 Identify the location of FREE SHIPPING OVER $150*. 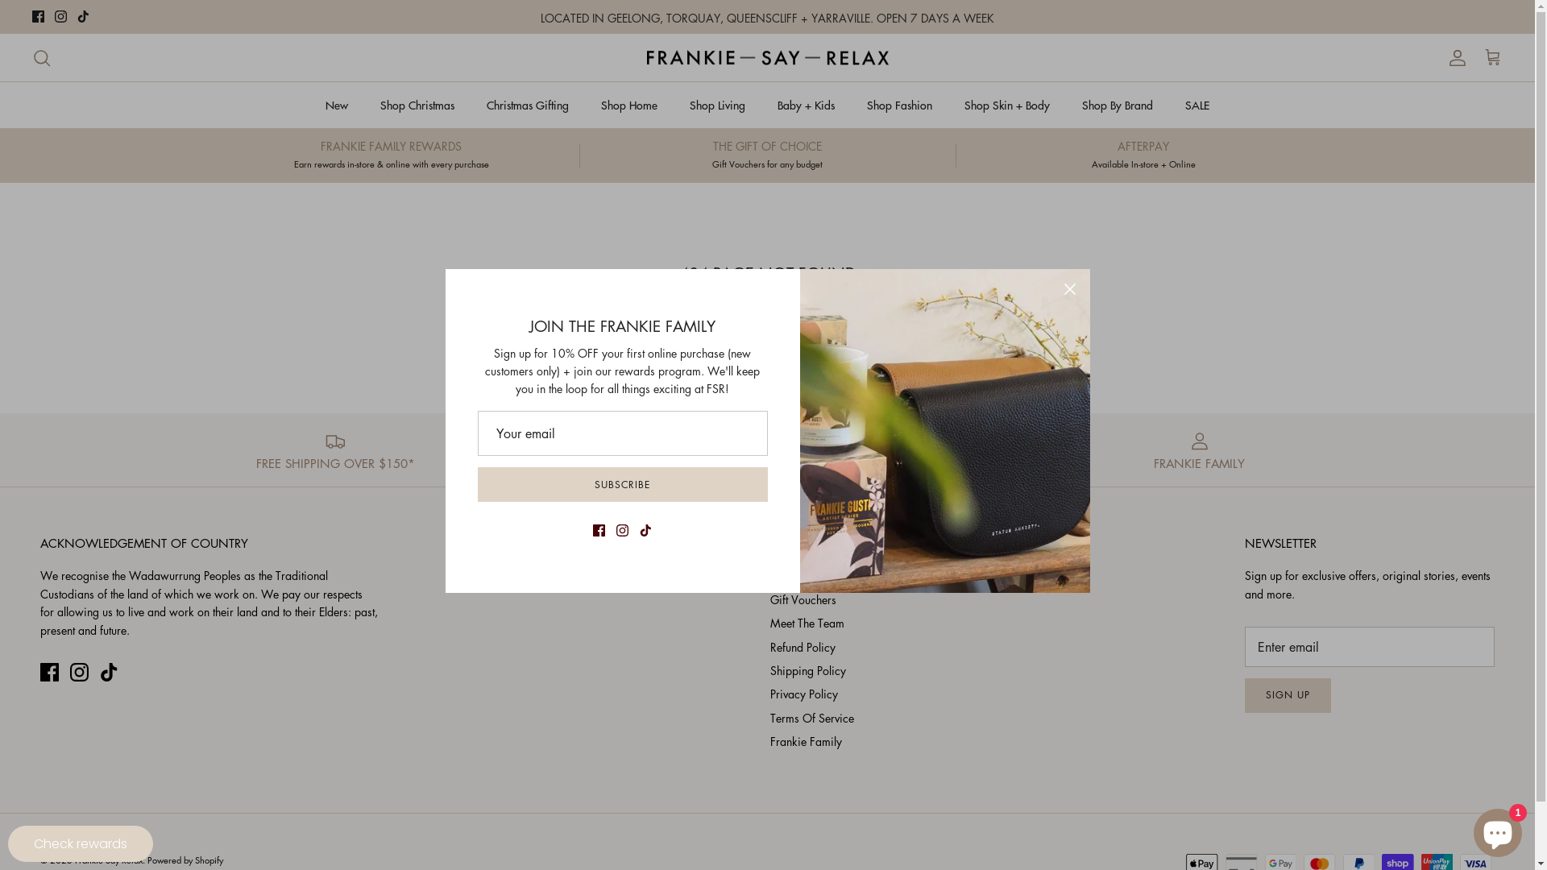
(335, 449).